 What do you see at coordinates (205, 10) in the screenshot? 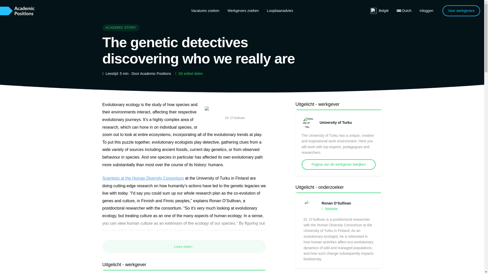
I see `Vacatures zoeken` at bounding box center [205, 10].